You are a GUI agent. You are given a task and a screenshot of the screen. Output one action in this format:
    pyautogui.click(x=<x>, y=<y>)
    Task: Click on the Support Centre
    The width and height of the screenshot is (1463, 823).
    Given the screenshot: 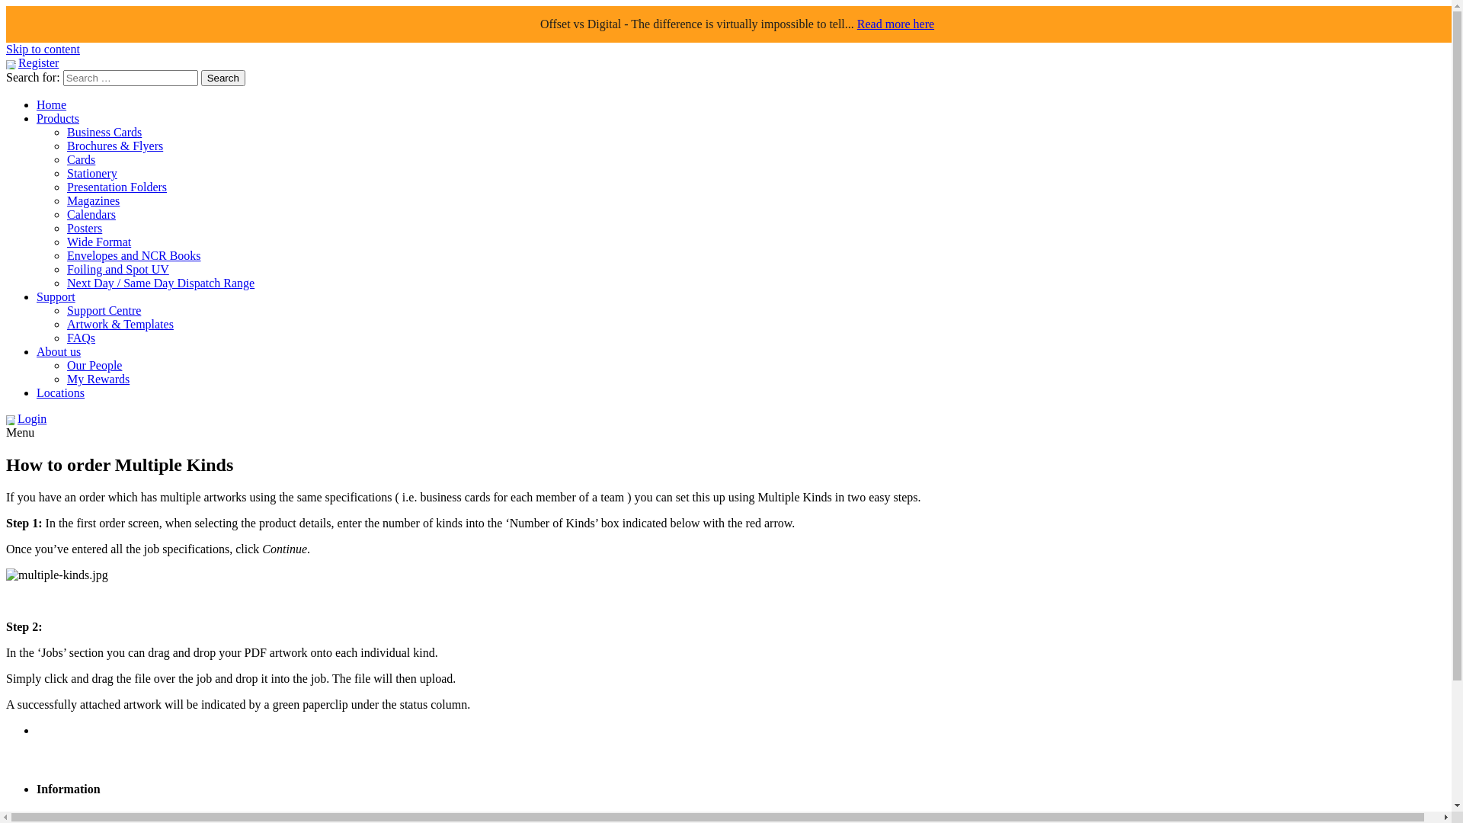 What is the action you would take?
    pyautogui.click(x=104, y=311)
    